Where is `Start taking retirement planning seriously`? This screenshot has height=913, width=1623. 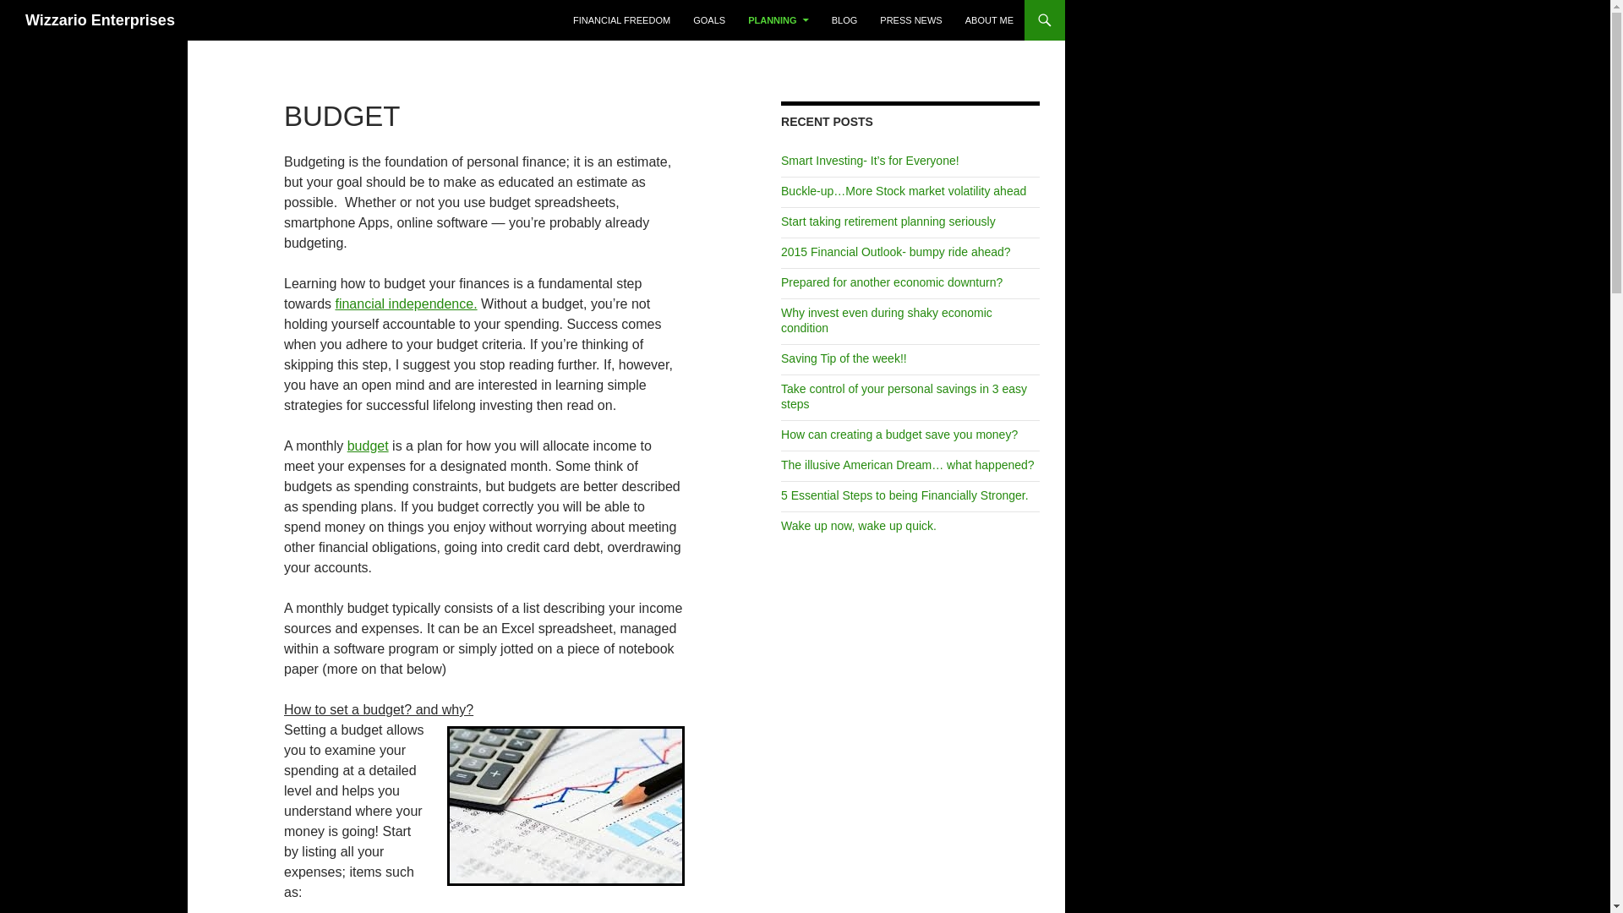 Start taking retirement planning seriously is located at coordinates (888, 221).